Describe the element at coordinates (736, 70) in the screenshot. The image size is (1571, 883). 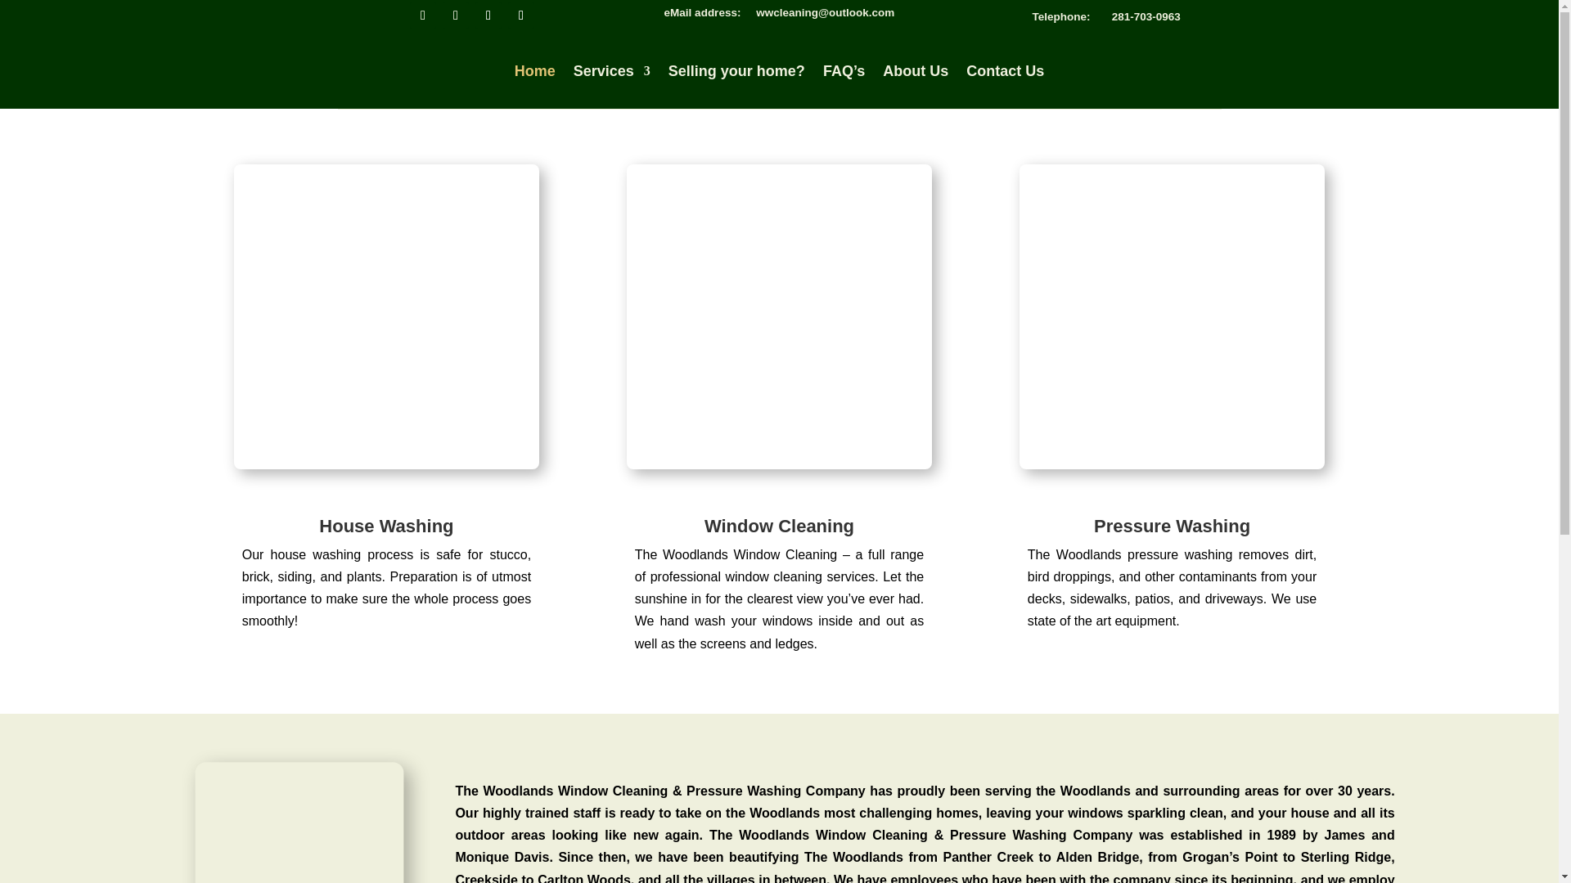
I see `Selling your home?` at that location.